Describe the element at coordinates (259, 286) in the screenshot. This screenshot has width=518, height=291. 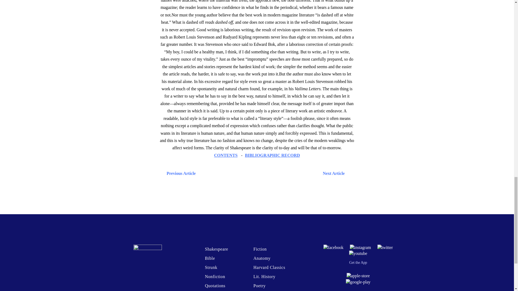
I see `Poetry` at that location.